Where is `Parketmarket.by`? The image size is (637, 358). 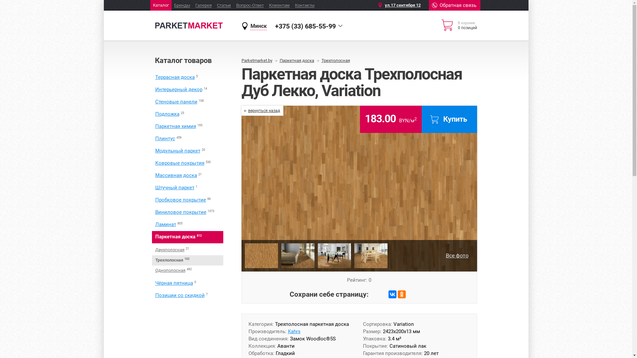
Parketmarket.by is located at coordinates (259, 61).